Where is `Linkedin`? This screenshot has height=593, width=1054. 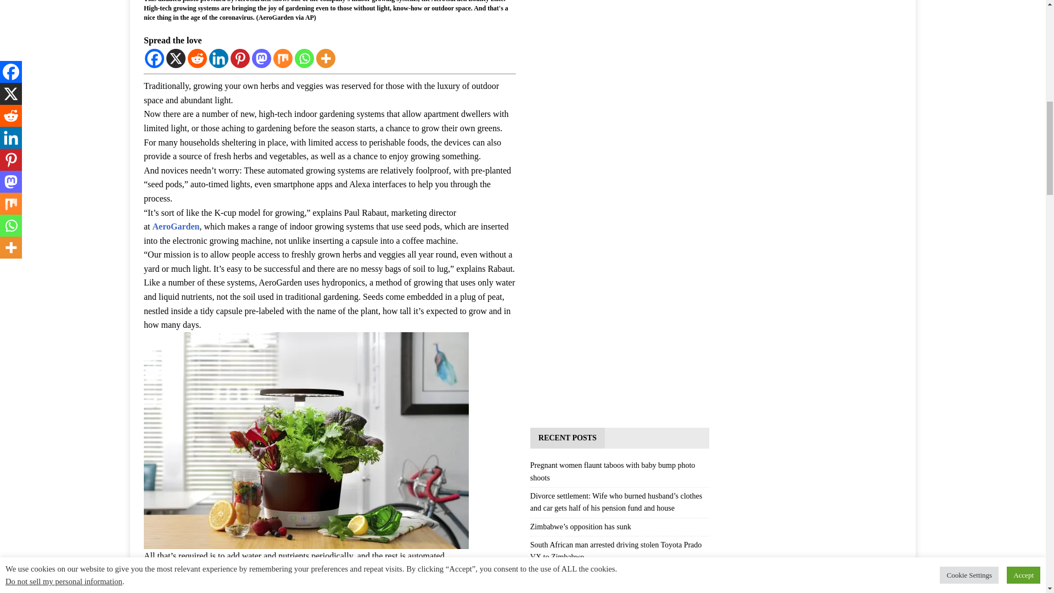 Linkedin is located at coordinates (218, 58).